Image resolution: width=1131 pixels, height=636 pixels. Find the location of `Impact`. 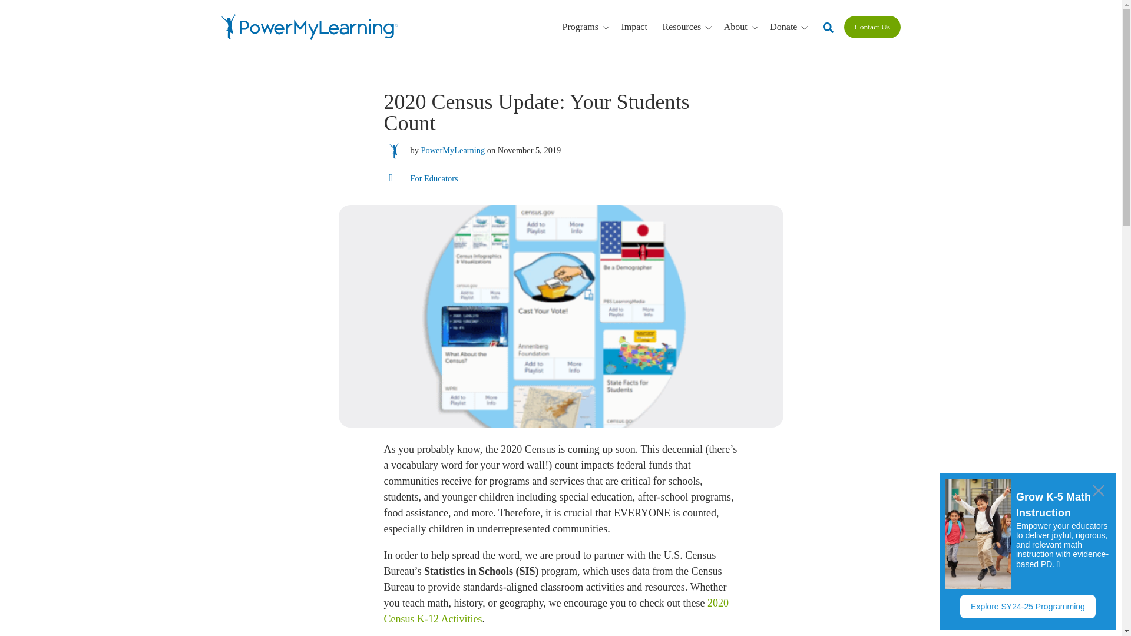

Impact is located at coordinates (634, 26).